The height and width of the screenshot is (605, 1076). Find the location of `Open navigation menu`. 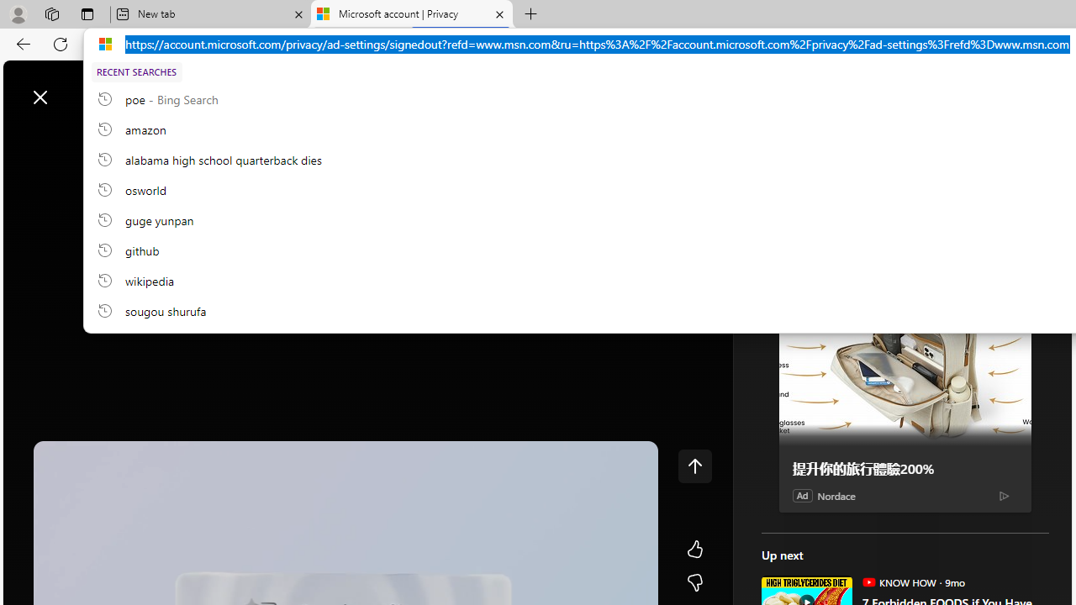

Open navigation menu is located at coordinates (24, 136).